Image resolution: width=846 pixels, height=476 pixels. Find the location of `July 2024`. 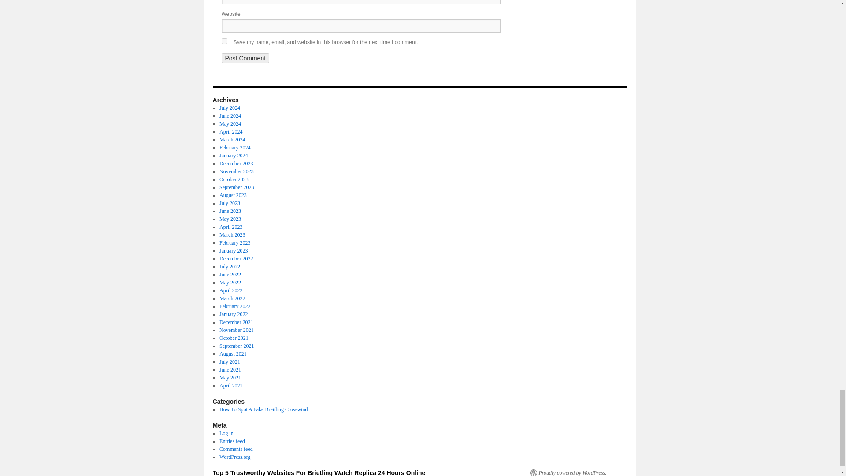

July 2024 is located at coordinates (230, 108).